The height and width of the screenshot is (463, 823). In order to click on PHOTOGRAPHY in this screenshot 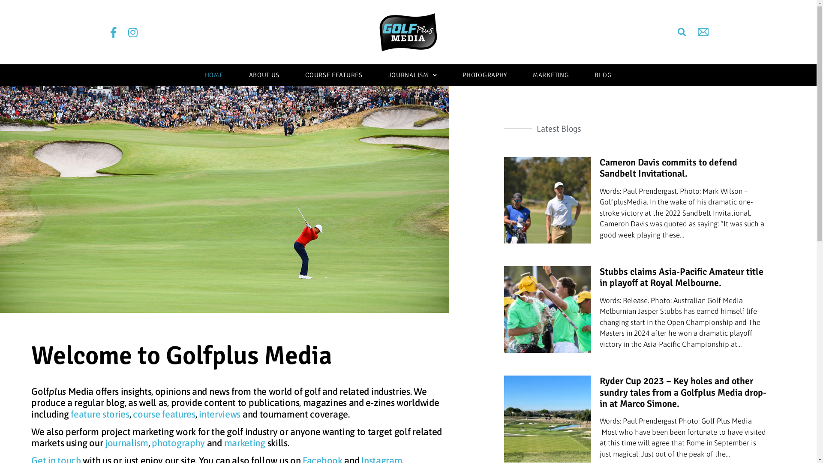, I will do `click(485, 75)`.